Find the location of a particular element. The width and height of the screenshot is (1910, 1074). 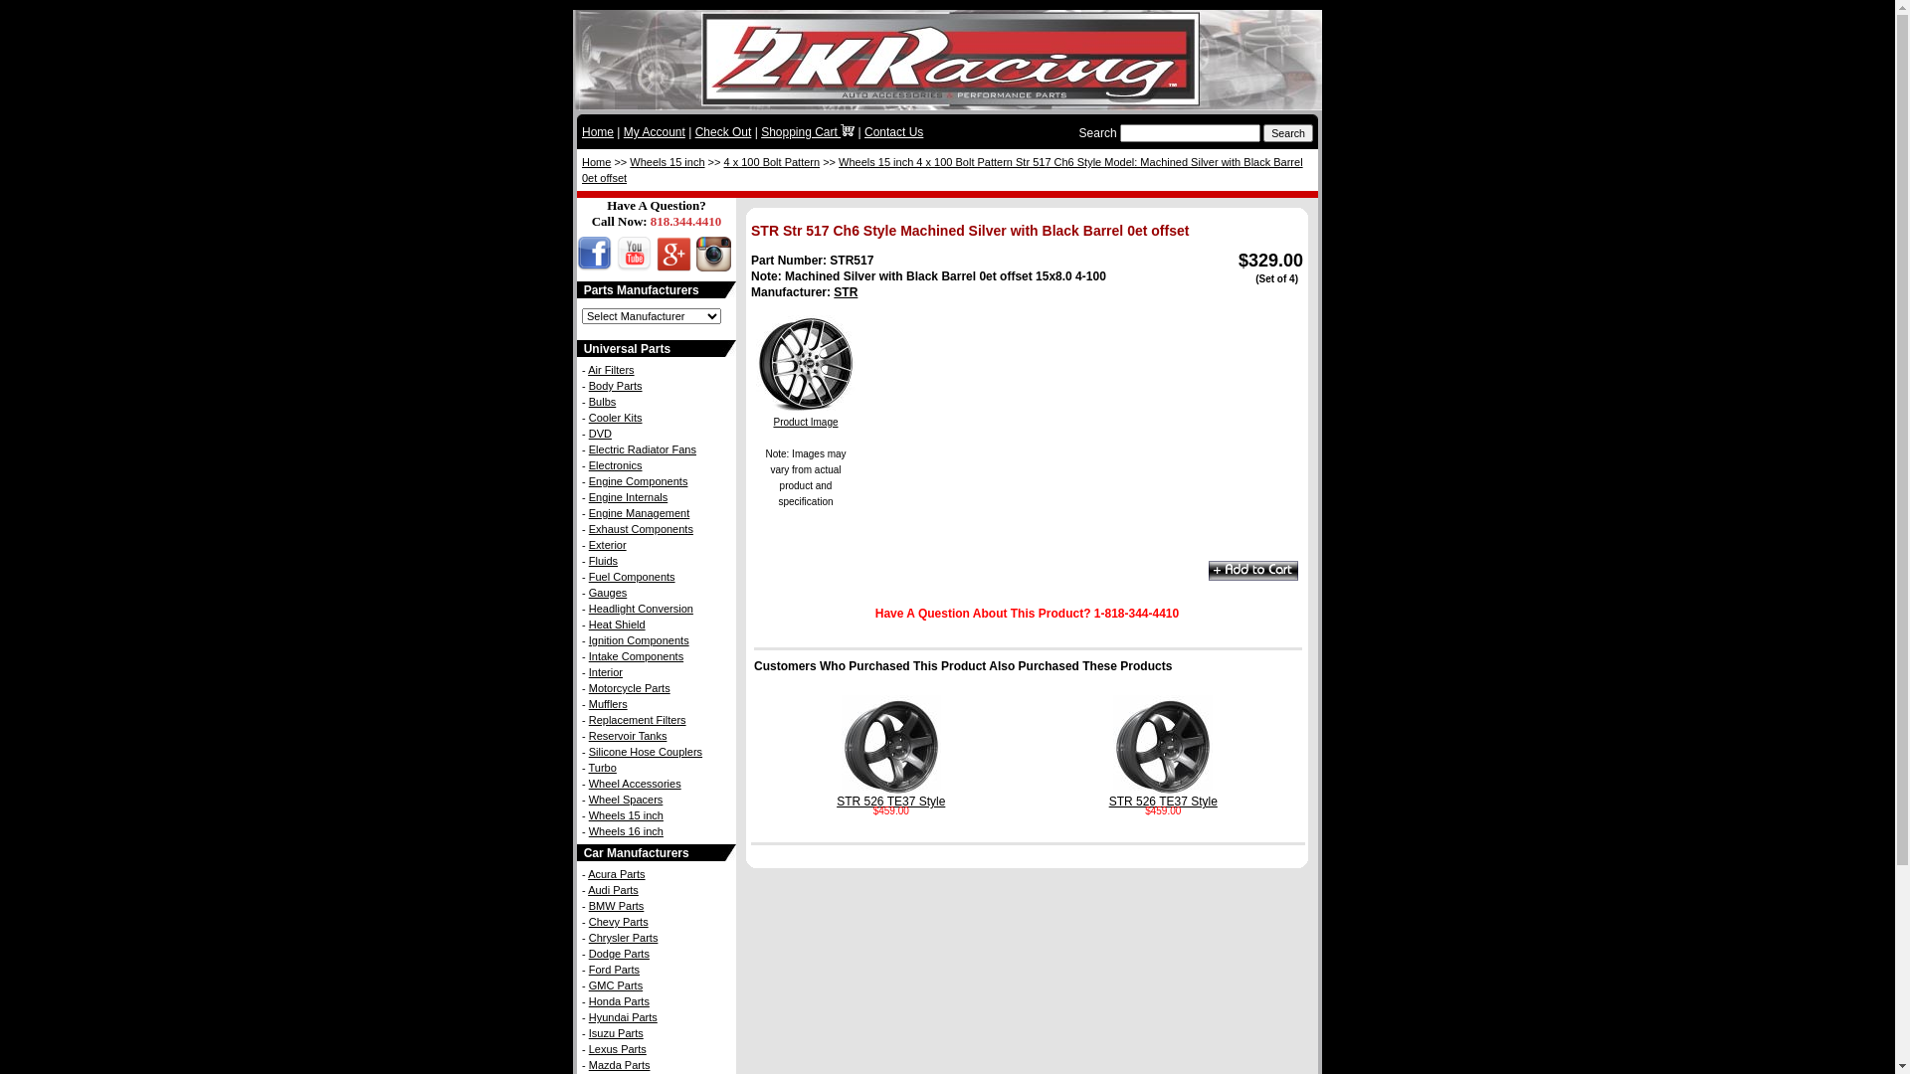

Wheels 16 inch is located at coordinates (627, 831).